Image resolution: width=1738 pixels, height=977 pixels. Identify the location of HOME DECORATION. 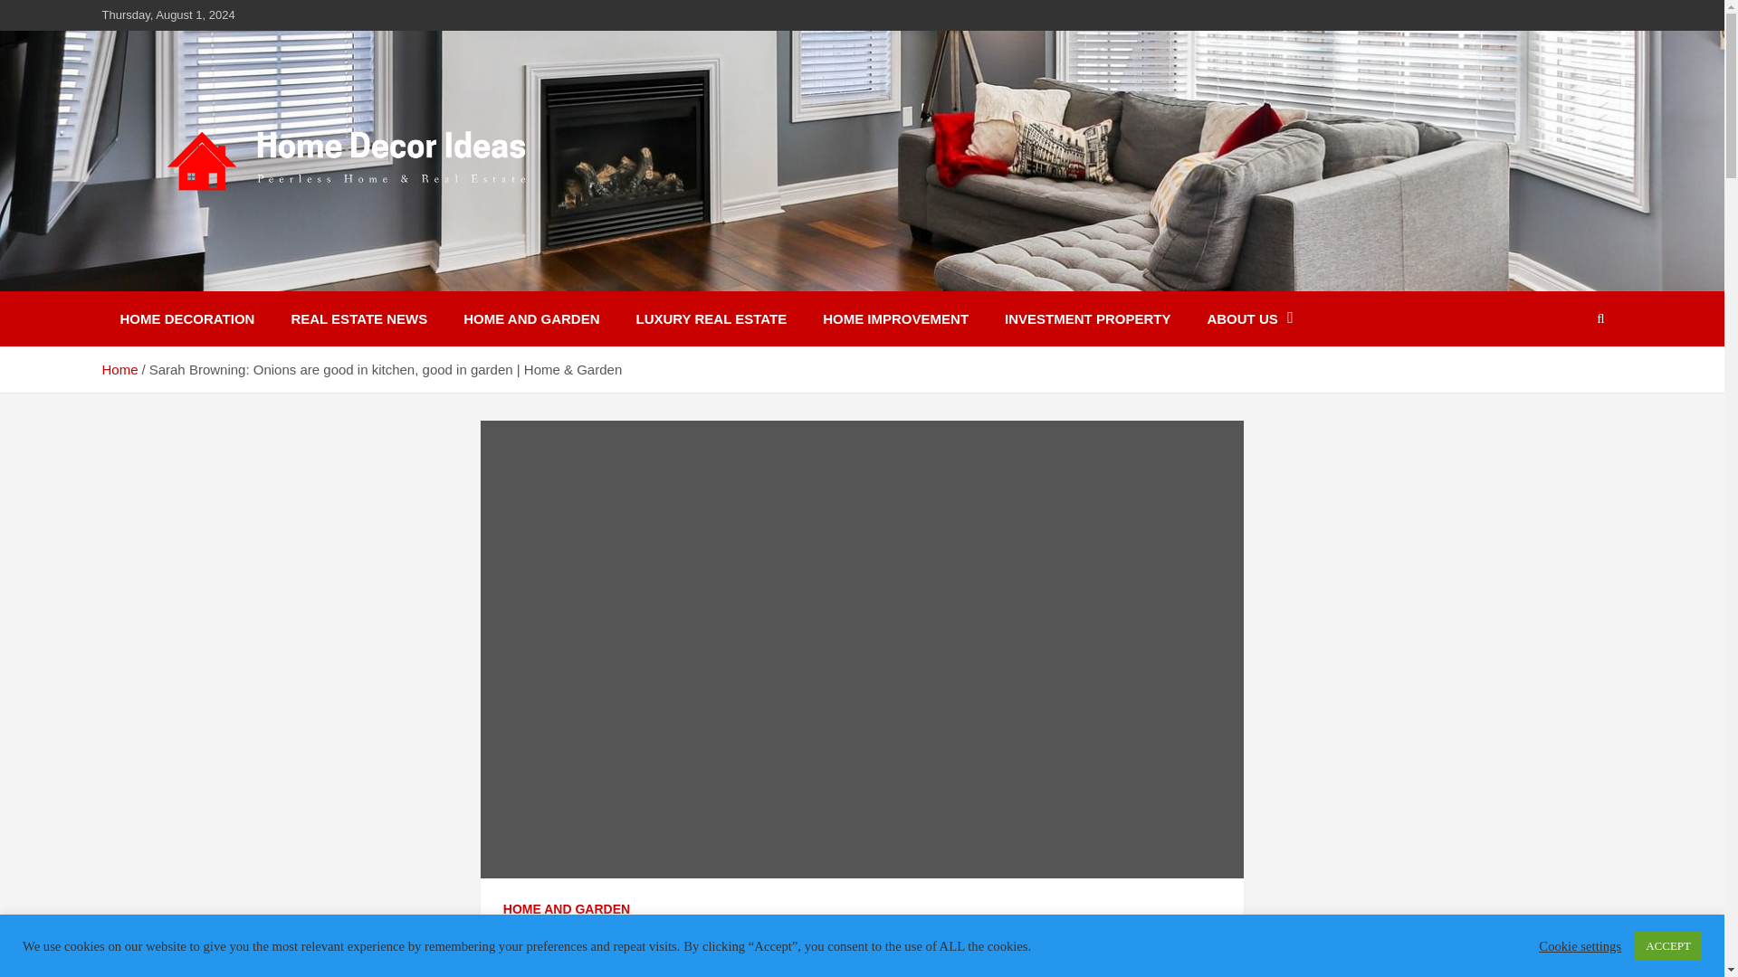
(186, 318).